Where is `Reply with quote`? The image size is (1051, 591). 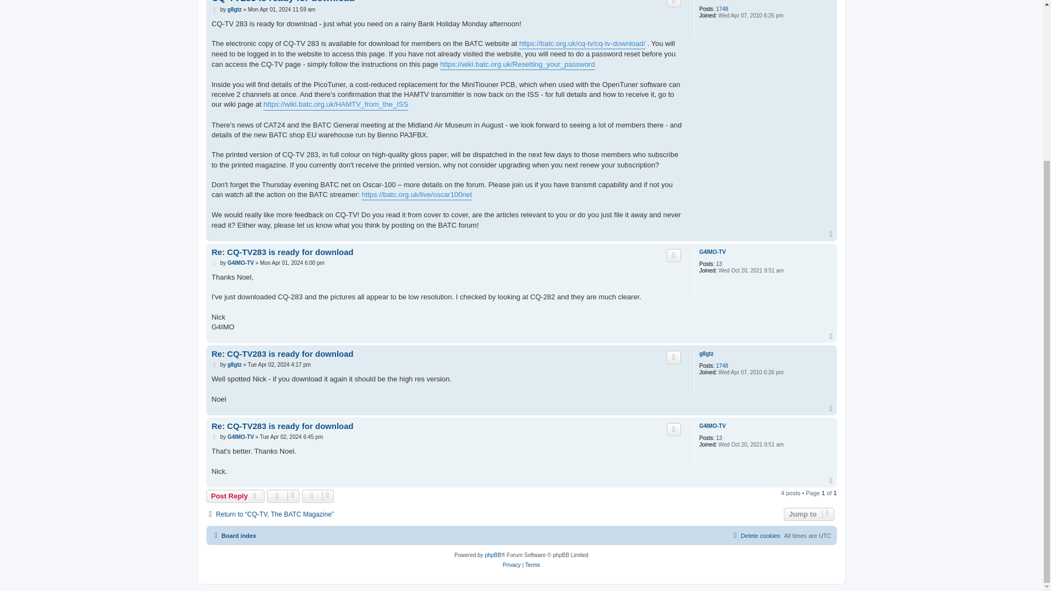 Reply with quote is located at coordinates (673, 3).